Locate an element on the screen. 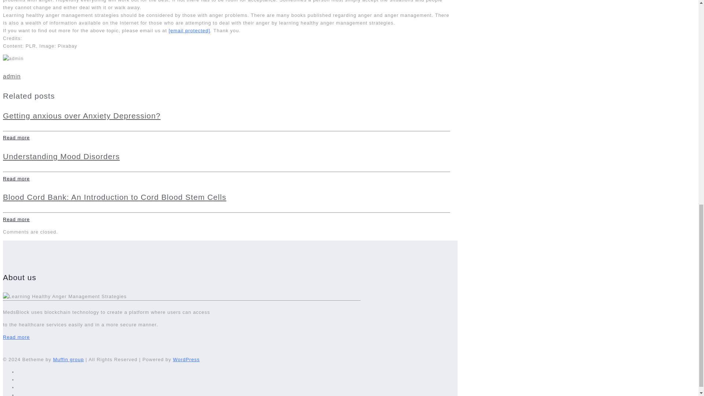 This screenshot has height=396, width=704. Read more is located at coordinates (16, 178).